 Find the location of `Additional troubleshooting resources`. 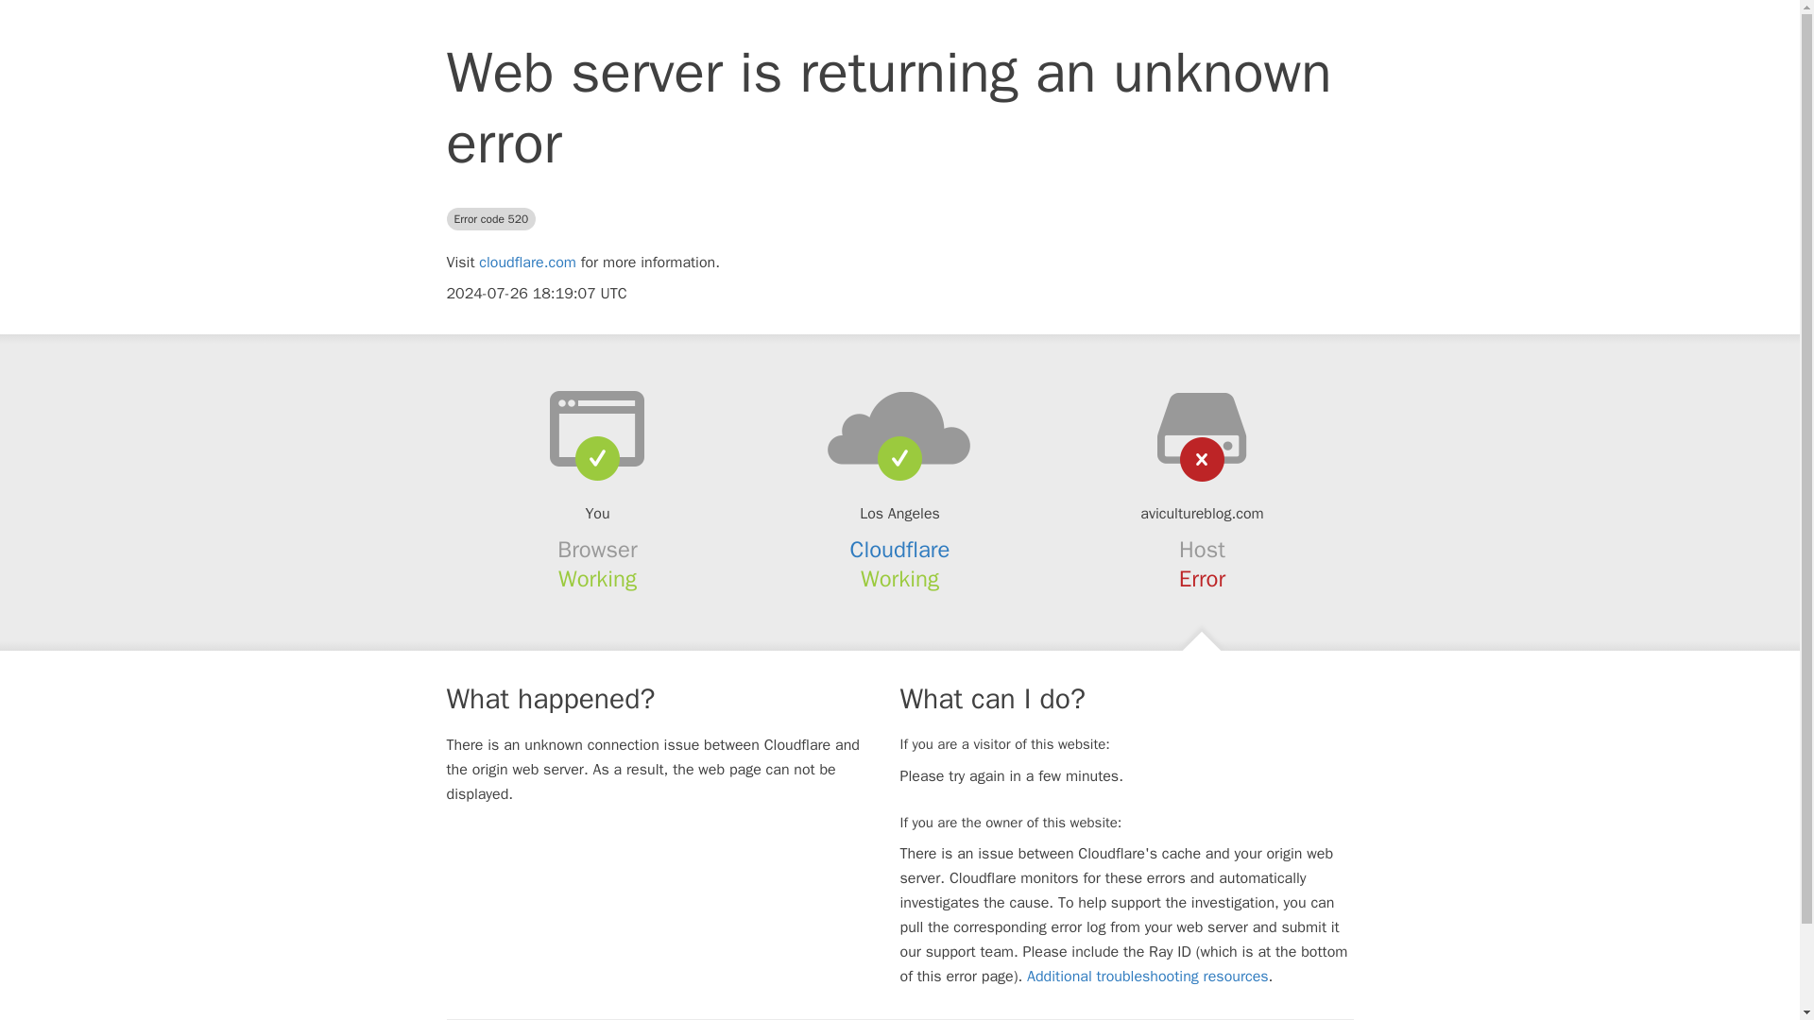

Additional troubleshooting resources is located at coordinates (1147, 977).